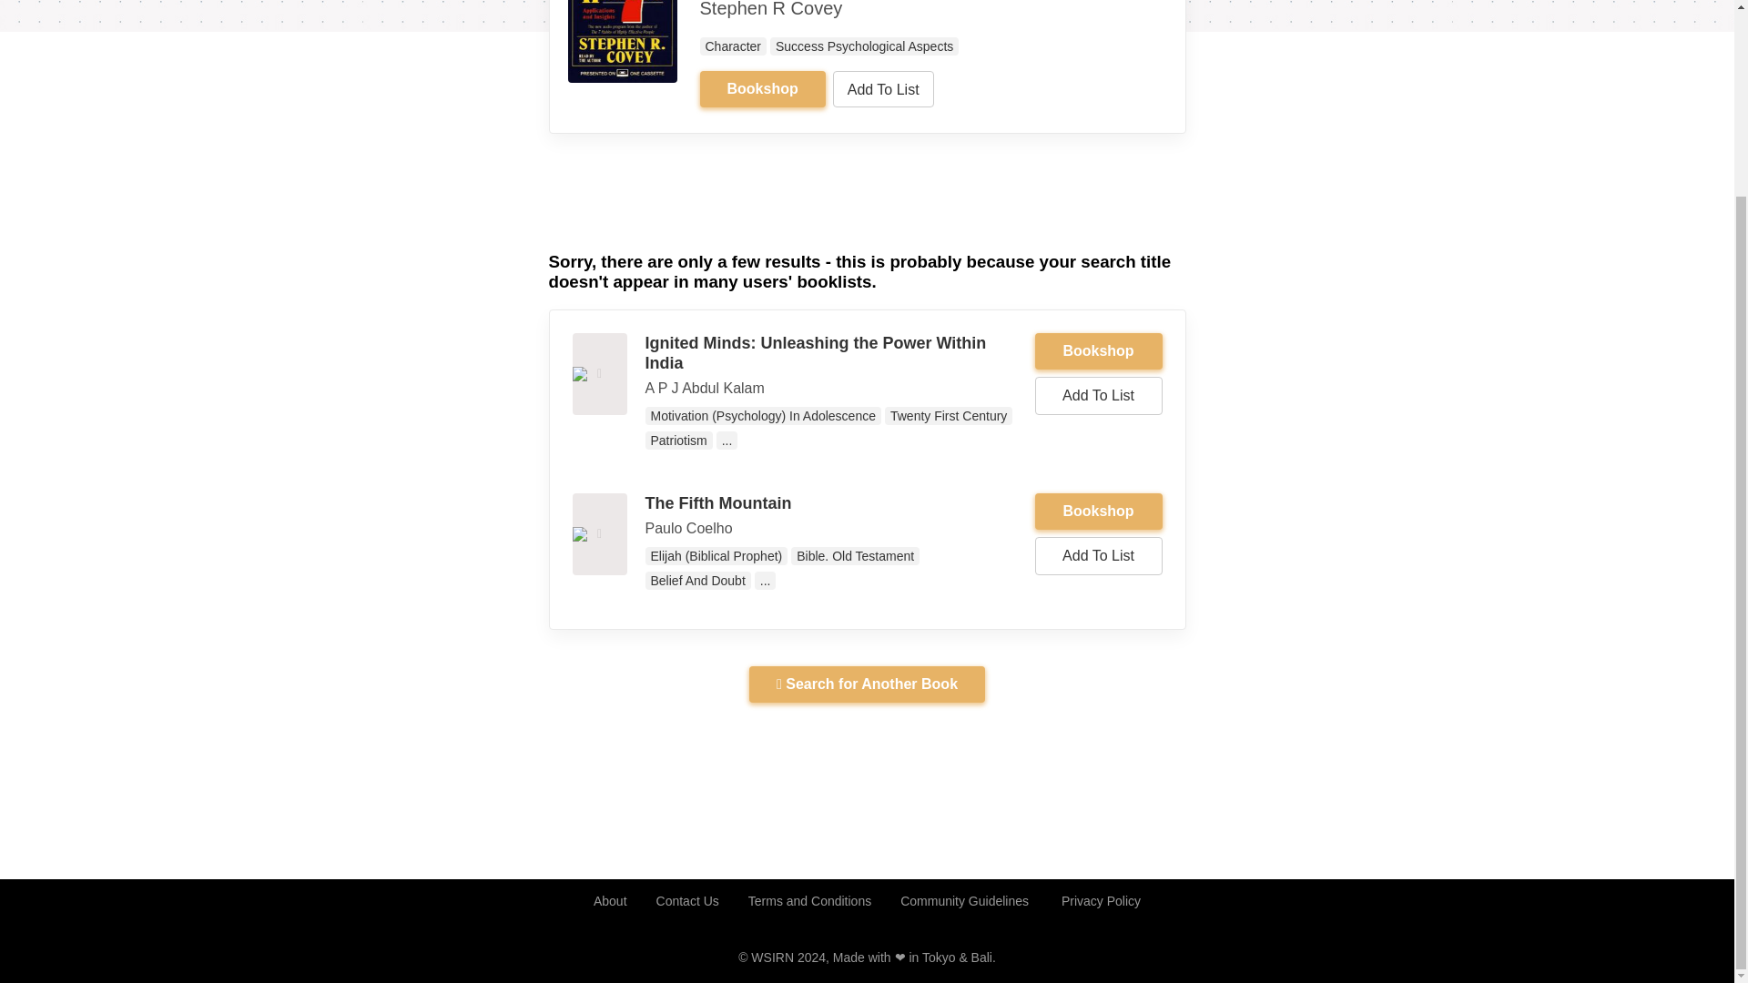 The image size is (1748, 983). What do you see at coordinates (687, 901) in the screenshot?
I see `Contact Us` at bounding box center [687, 901].